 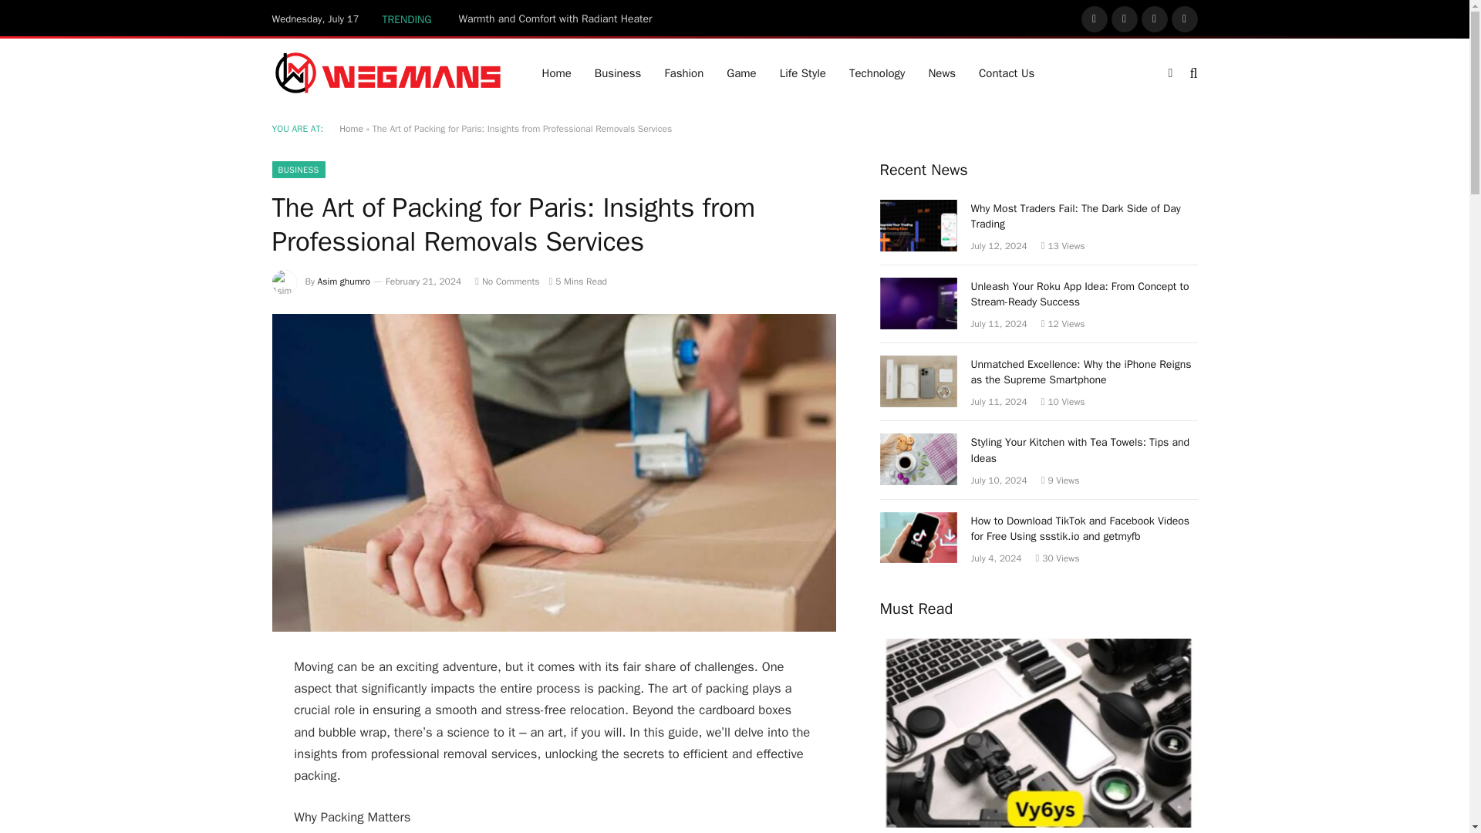 I want to click on Contact Us, so click(x=1006, y=73).